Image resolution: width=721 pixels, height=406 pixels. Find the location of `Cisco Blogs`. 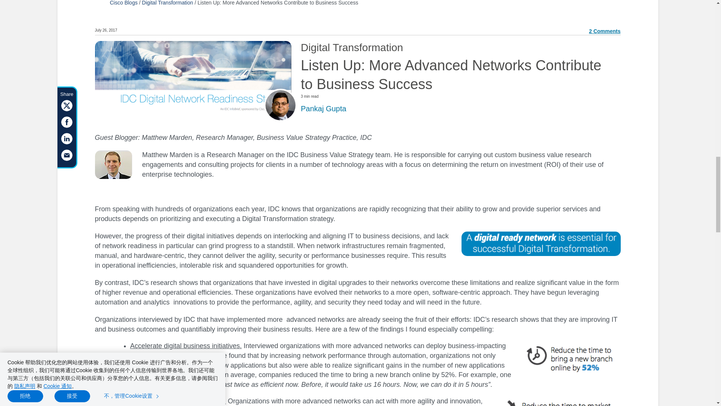

Cisco Blogs is located at coordinates (123, 3).